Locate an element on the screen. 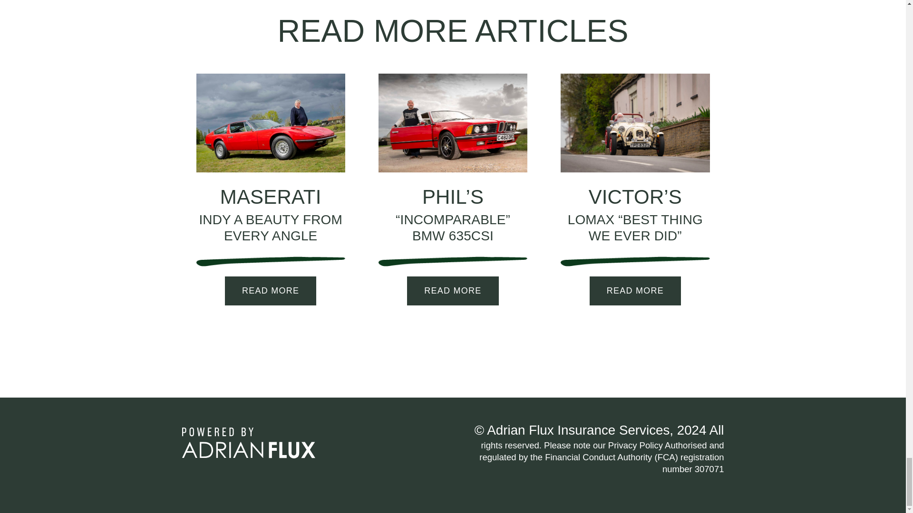 Image resolution: width=913 pixels, height=513 pixels. MASERATI INDY A BEAUTY FROM EVERY ANGLE is located at coordinates (271, 214).